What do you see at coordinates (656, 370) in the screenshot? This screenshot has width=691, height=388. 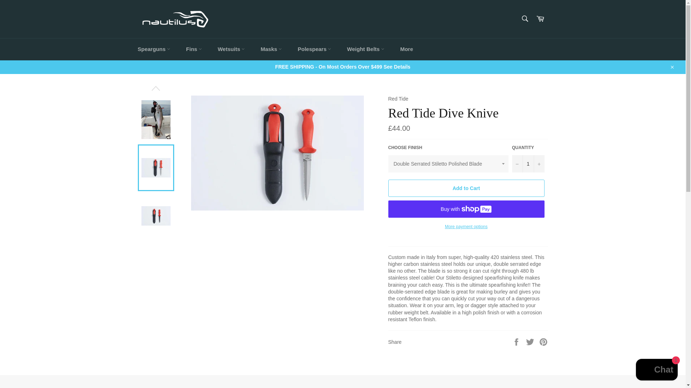 I see `Shopify online store chat` at bounding box center [656, 370].